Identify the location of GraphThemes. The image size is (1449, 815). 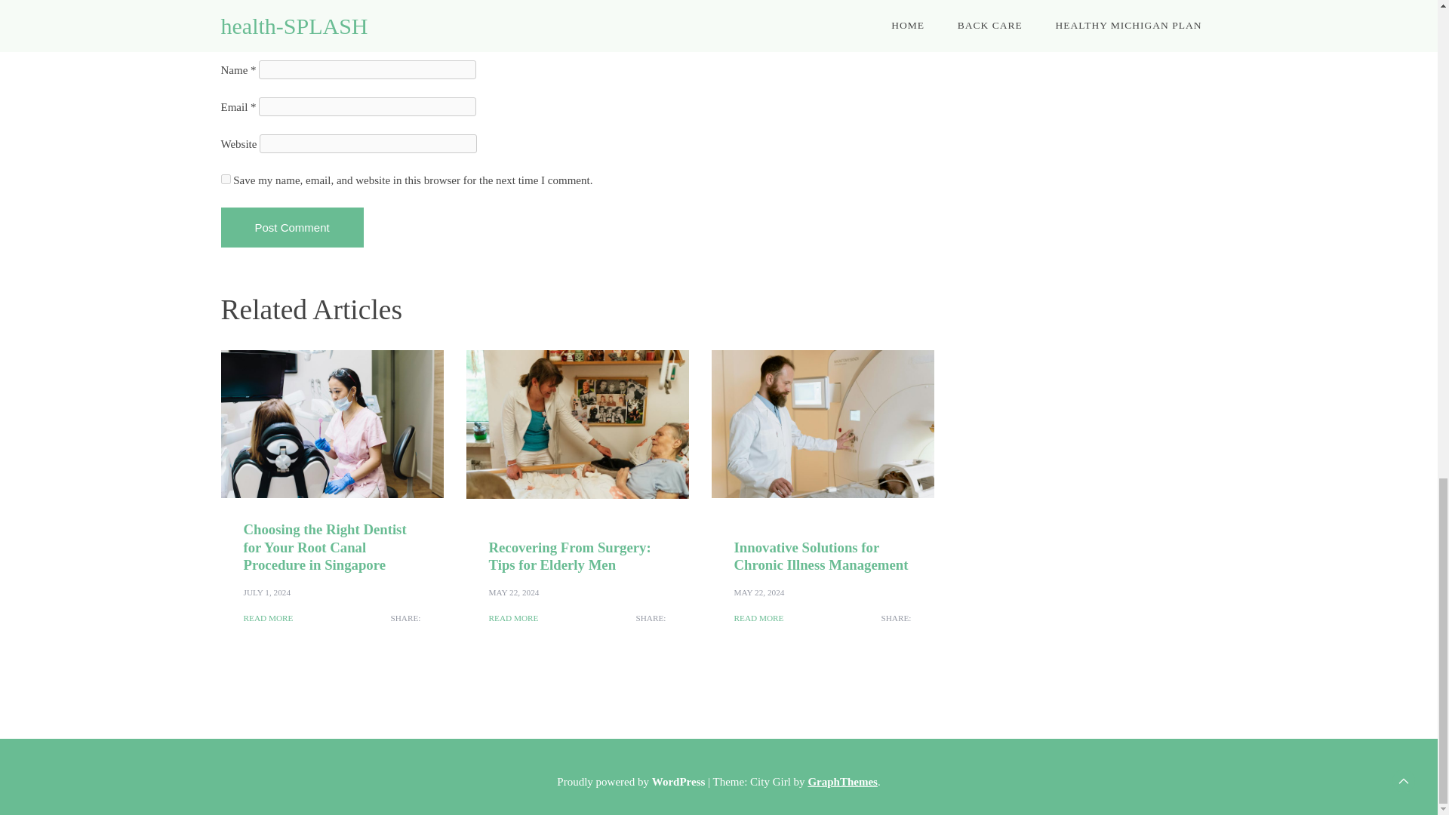
(842, 782).